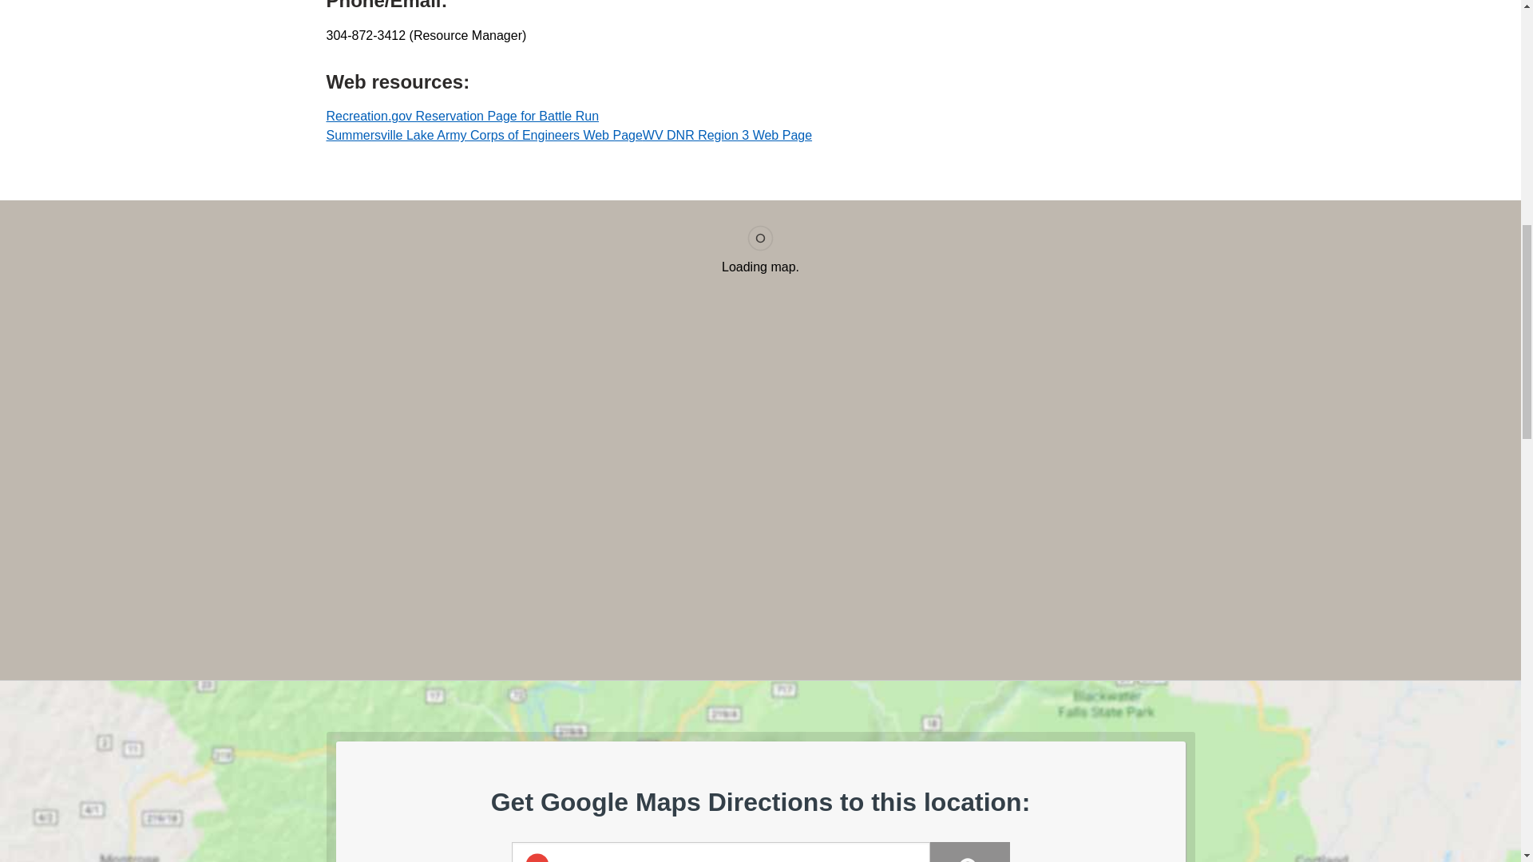  I want to click on WV DNR Region 3 Web Page, so click(727, 135).